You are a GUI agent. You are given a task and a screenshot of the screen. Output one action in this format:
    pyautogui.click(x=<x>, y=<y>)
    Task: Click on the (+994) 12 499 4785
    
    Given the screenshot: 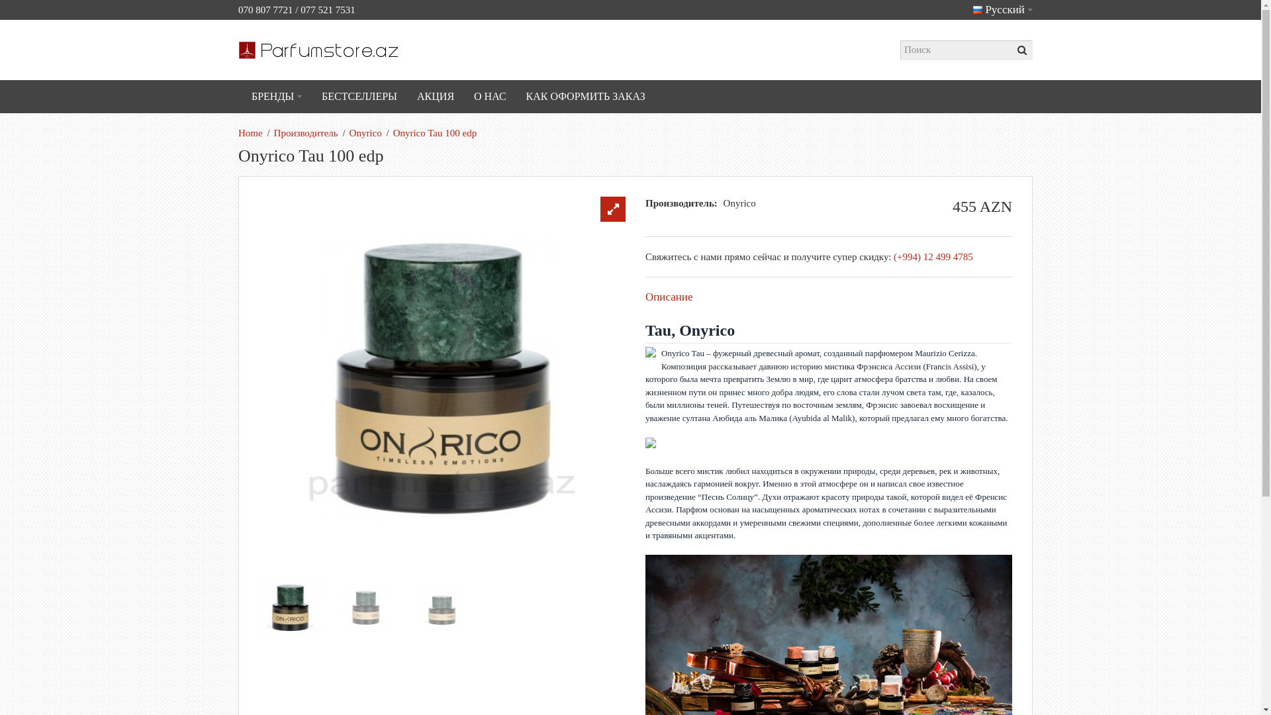 What is the action you would take?
    pyautogui.click(x=933, y=257)
    